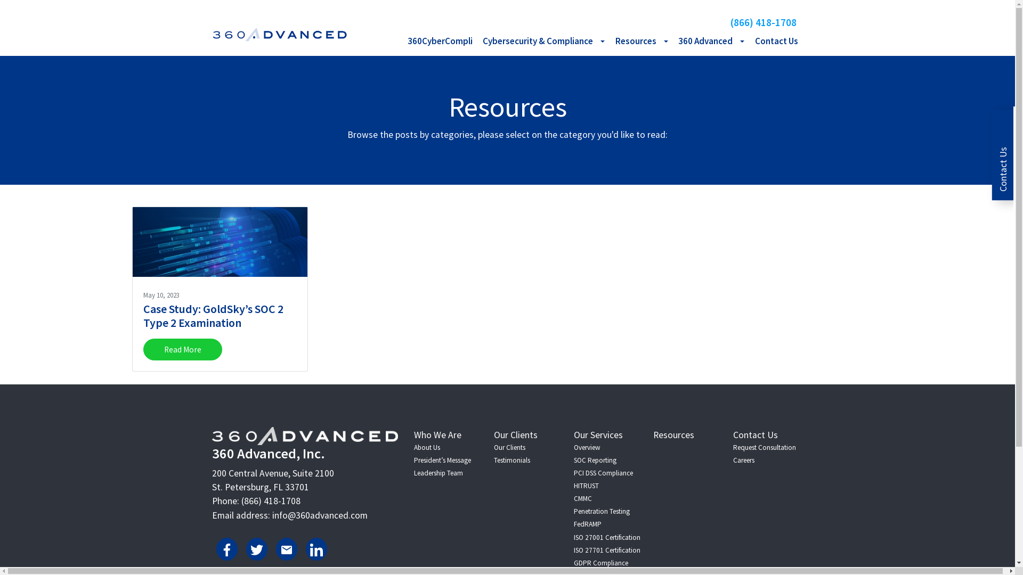 Image resolution: width=1023 pixels, height=575 pixels. What do you see at coordinates (712, 42) in the screenshot?
I see `360 Advanced` at bounding box center [712, 42].